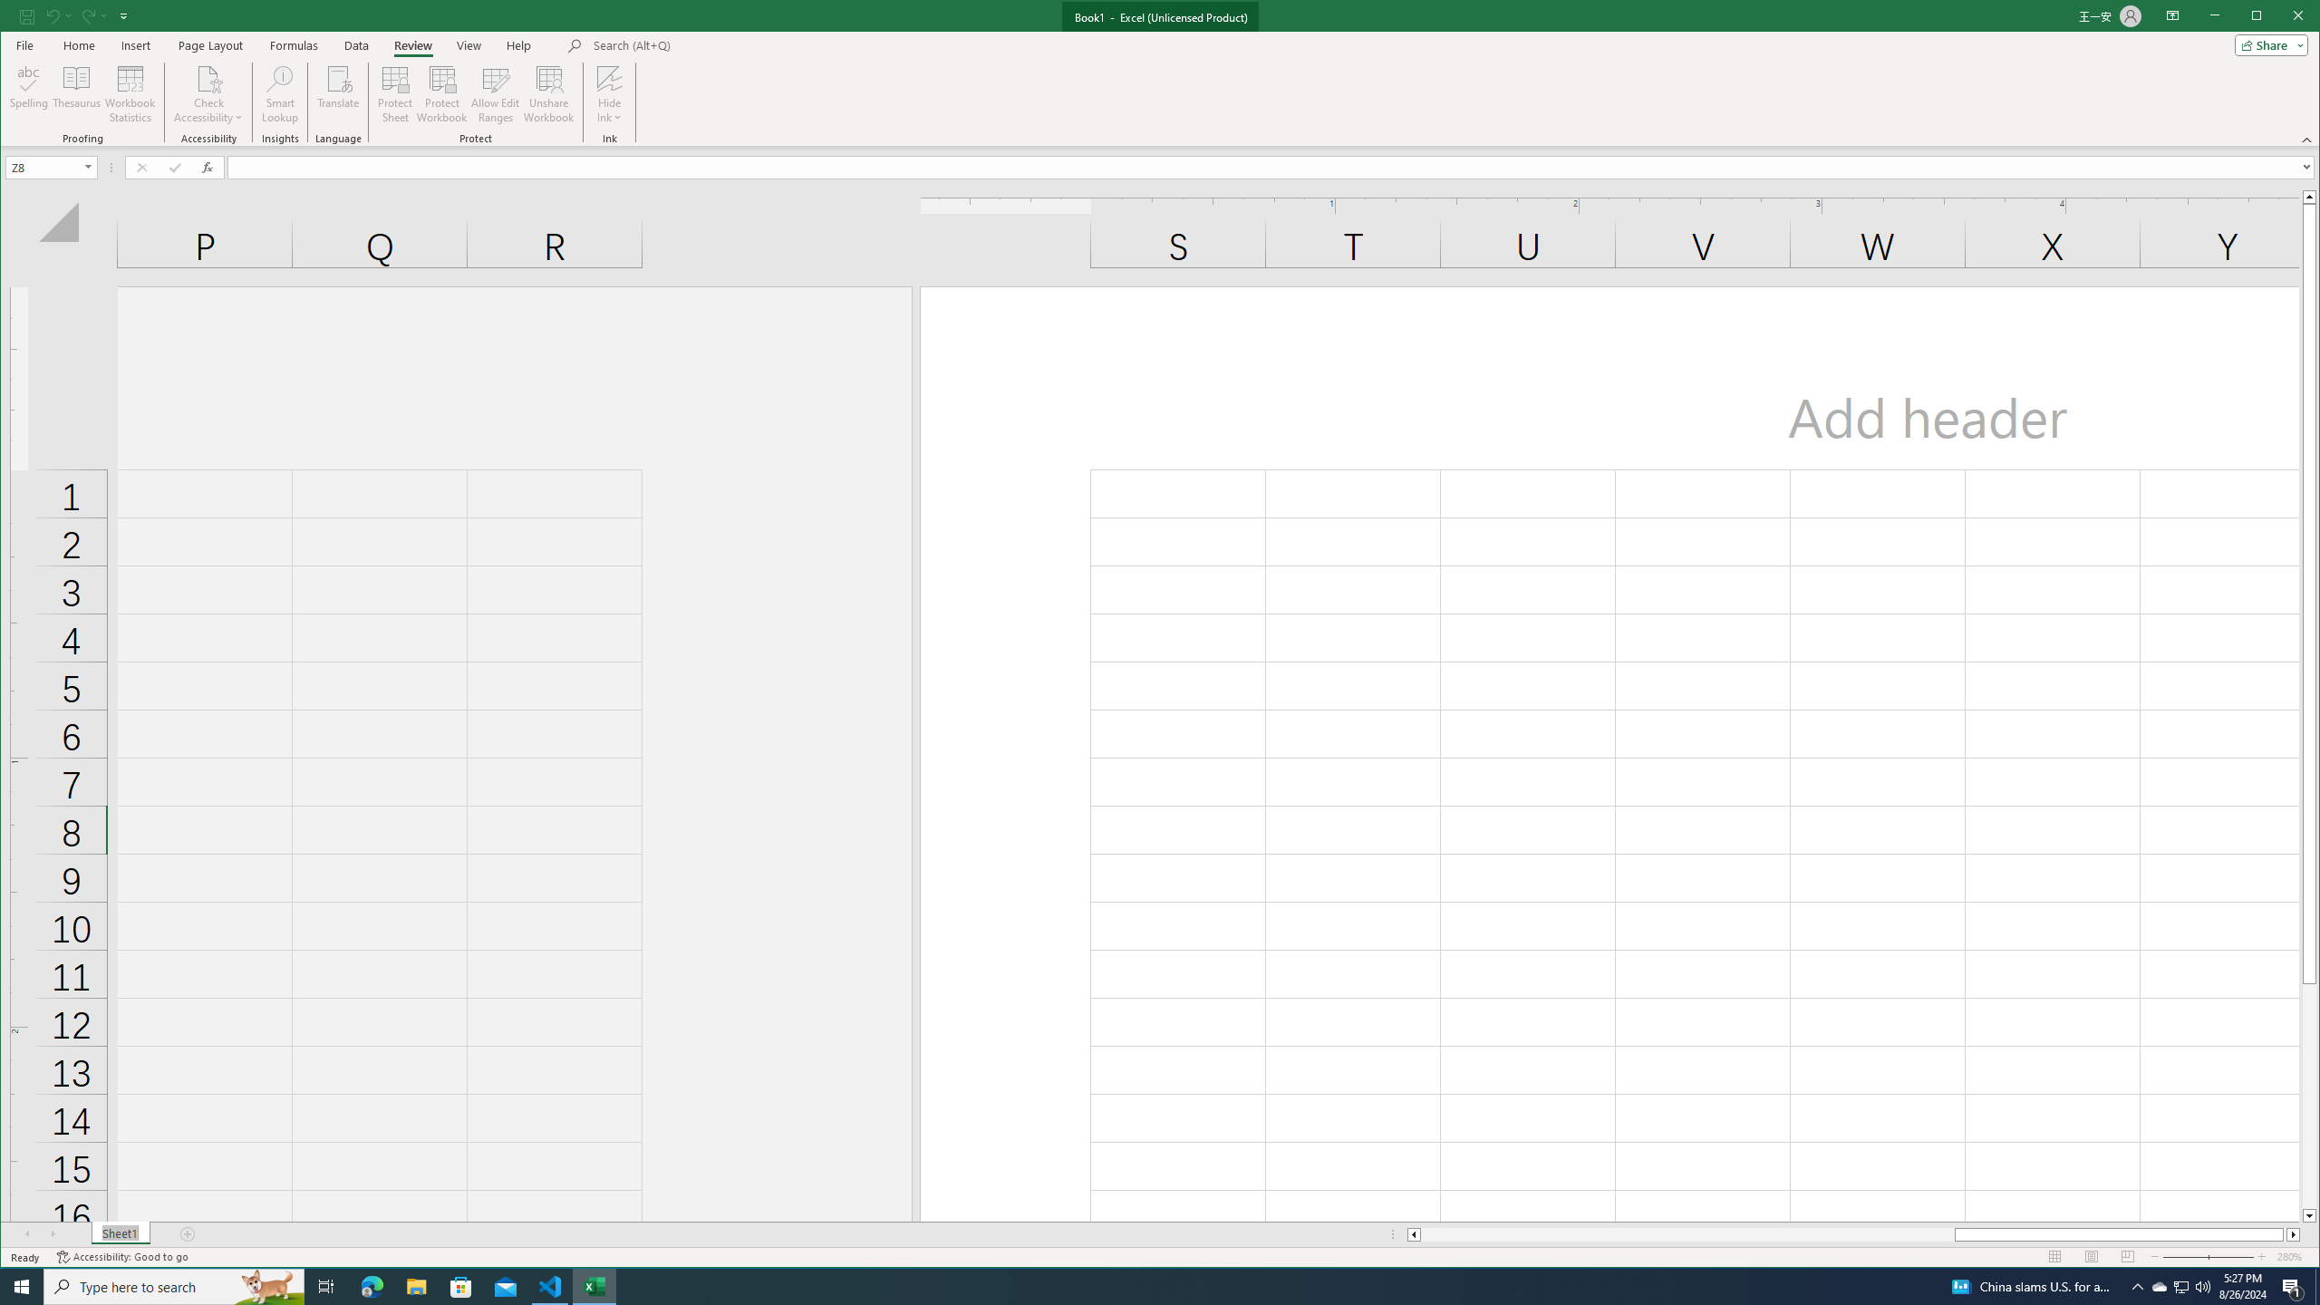 Image resolution: width=2320 pixels, height=1305 pixels. Describe the element at coordinates (339, 94) in the screenshot. I see `Translate` at that location.